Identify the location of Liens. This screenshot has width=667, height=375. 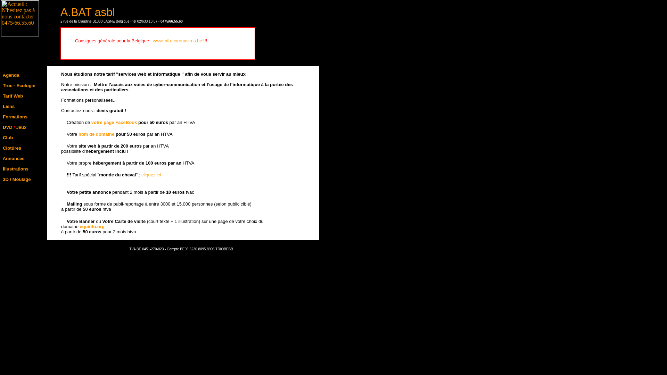
(9, 106).